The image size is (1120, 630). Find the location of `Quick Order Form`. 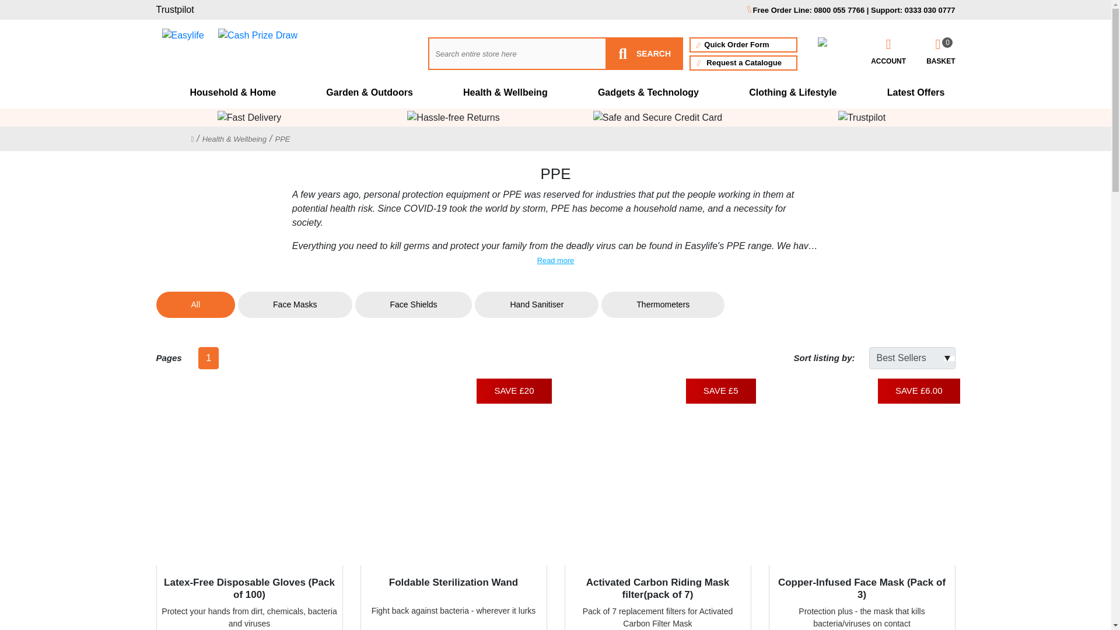

Quick Order Form is located at coordinates (940, 51).